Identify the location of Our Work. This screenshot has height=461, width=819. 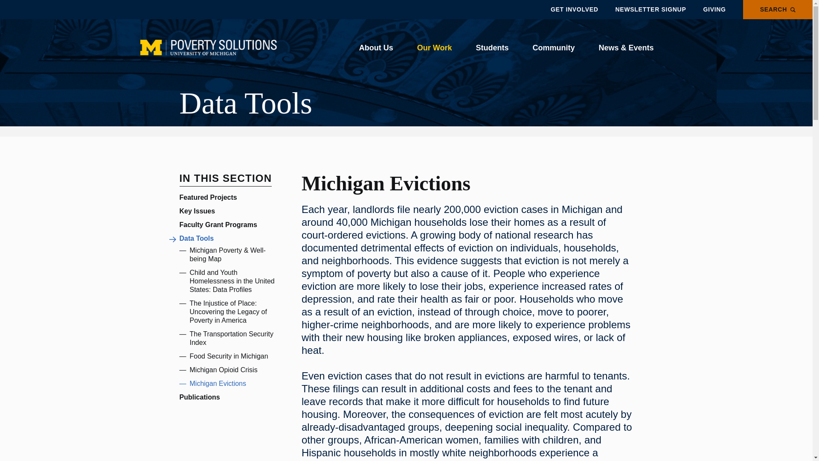
(434, 48).